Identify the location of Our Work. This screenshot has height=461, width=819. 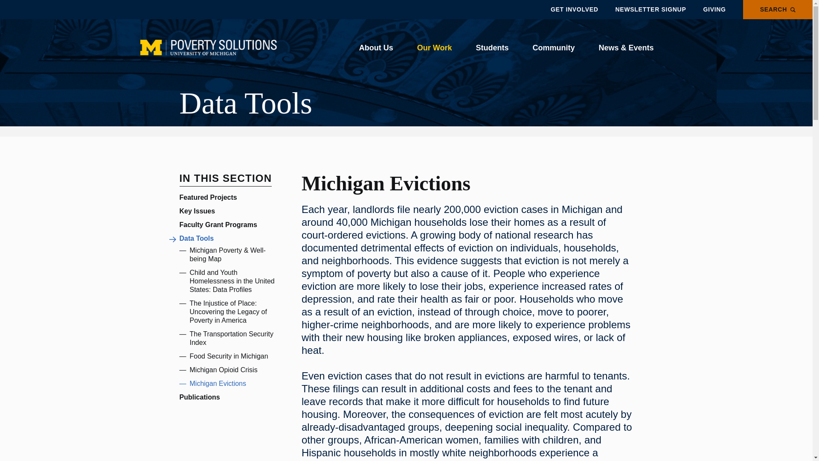
(434, 48).